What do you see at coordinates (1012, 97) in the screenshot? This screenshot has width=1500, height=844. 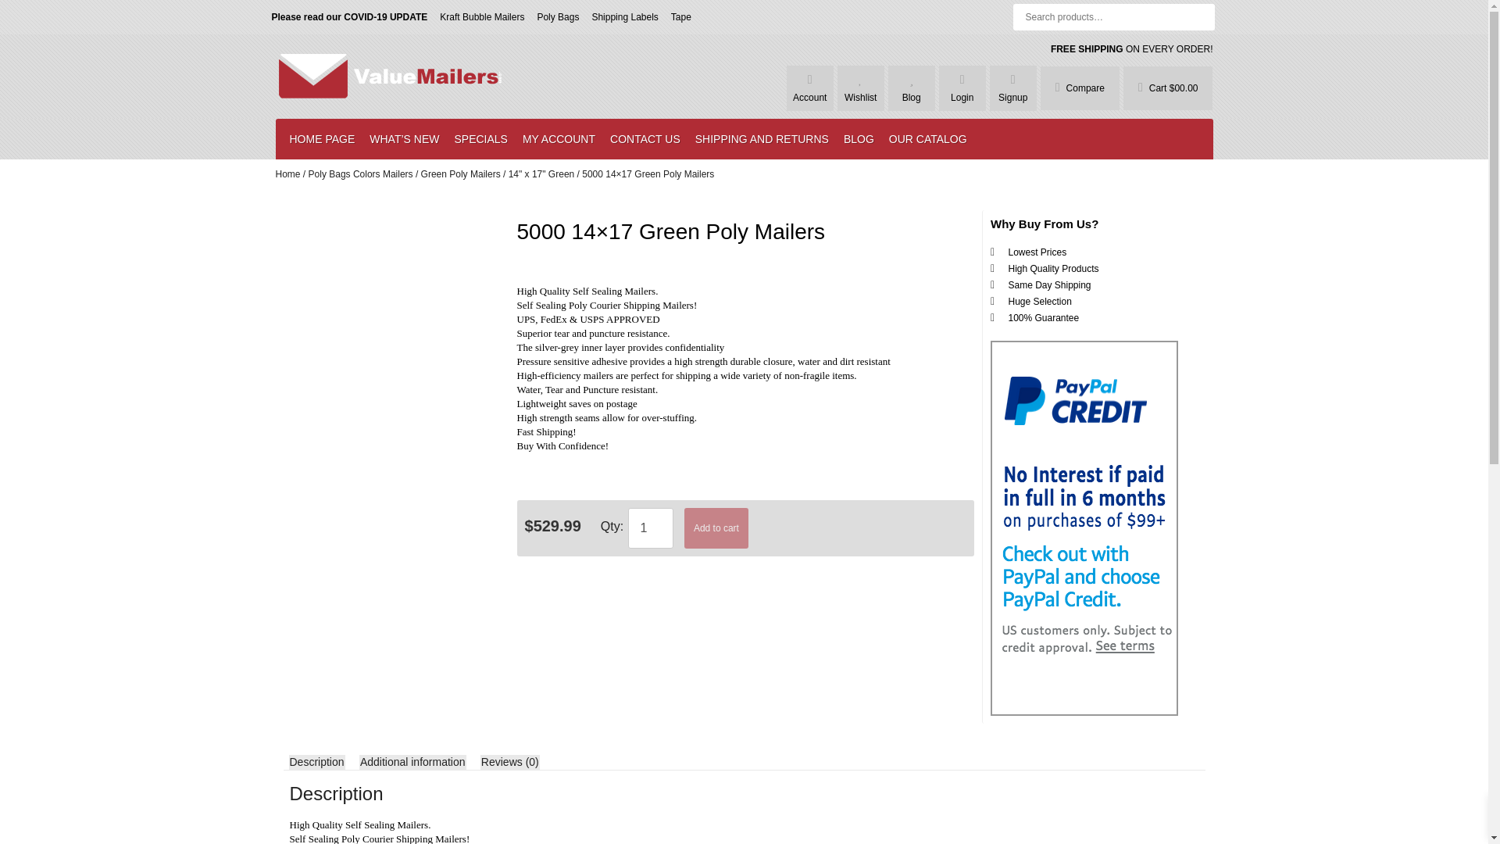 I see `Signup` at bounding box center [1012, 97].